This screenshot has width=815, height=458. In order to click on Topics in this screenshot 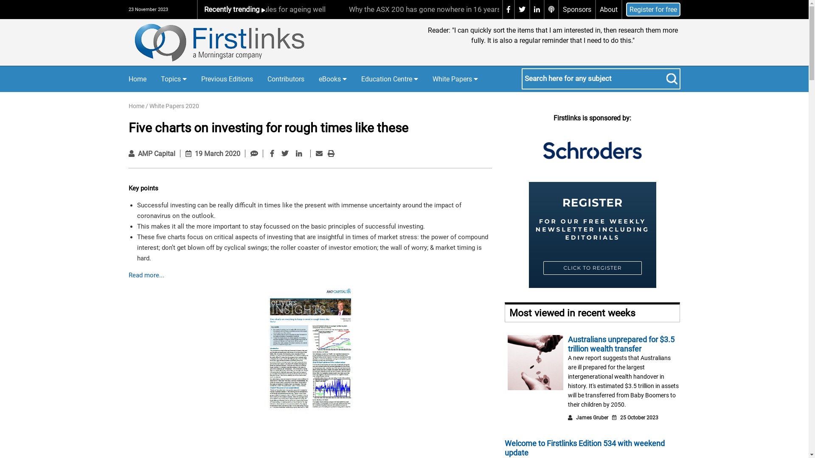, I will do `click(173, 79)`.